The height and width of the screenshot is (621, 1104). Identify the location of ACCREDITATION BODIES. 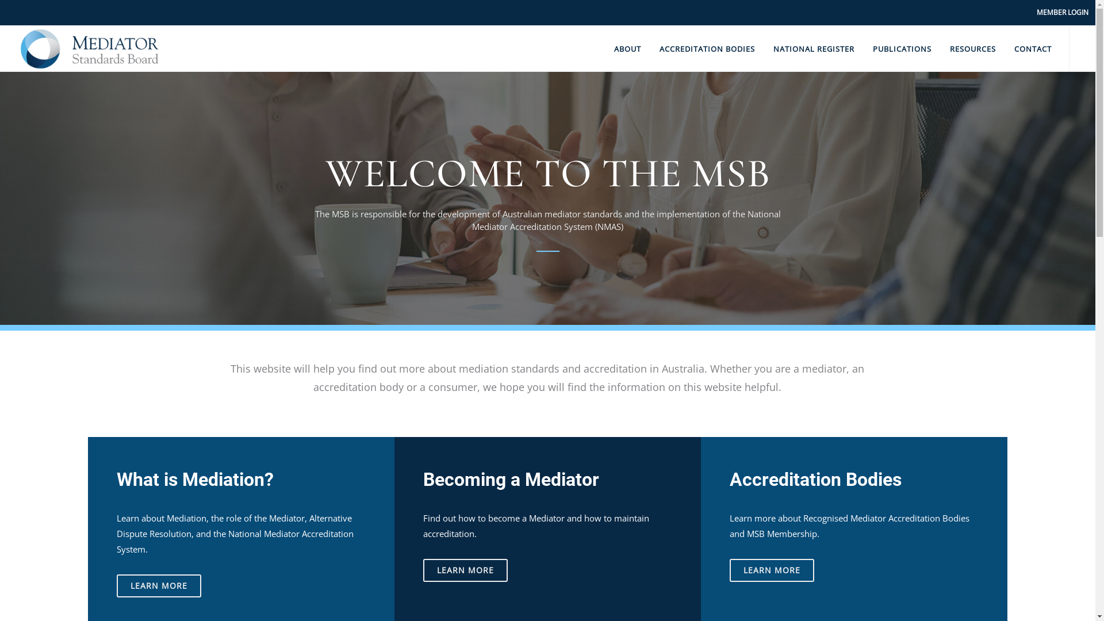
(707, 49).